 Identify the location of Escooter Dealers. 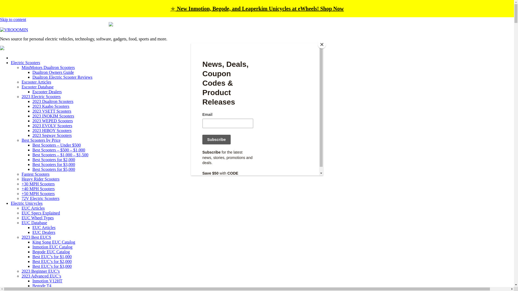
(47, 92).